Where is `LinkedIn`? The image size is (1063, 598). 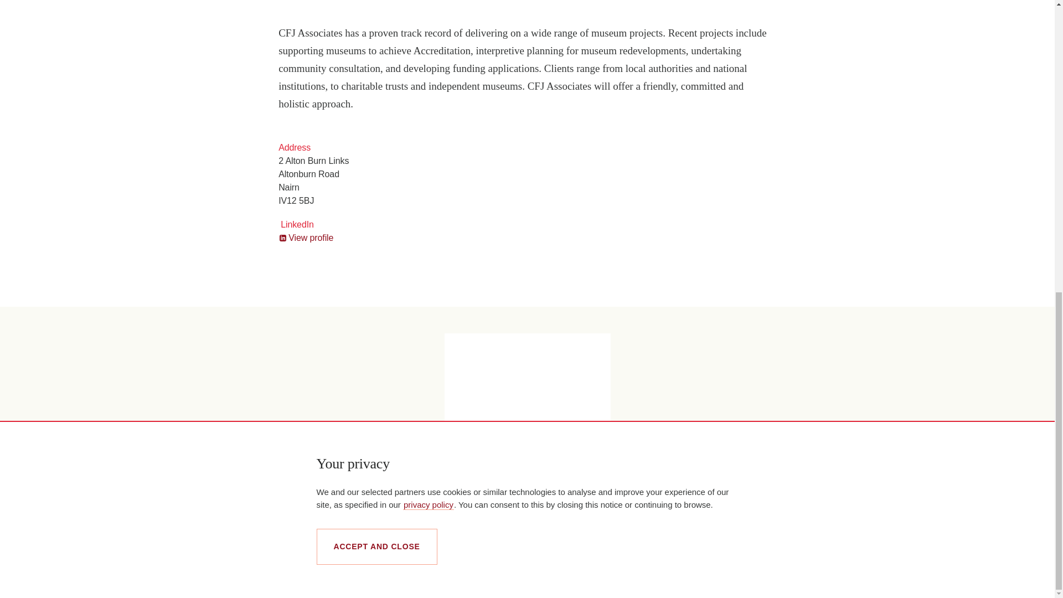 LinkedIn is located at coordinates (837, 578).